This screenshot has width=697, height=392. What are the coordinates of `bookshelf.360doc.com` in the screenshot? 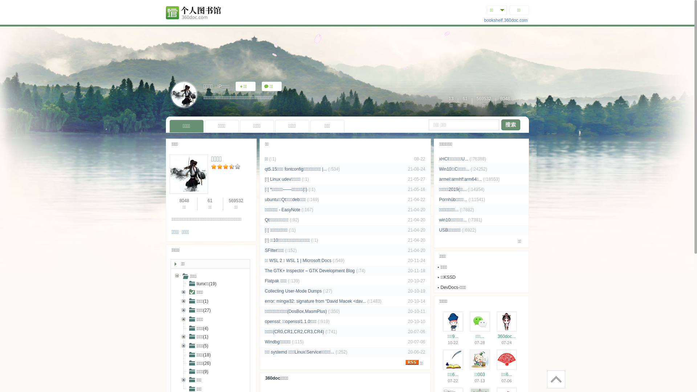 It's located at (506, 20).